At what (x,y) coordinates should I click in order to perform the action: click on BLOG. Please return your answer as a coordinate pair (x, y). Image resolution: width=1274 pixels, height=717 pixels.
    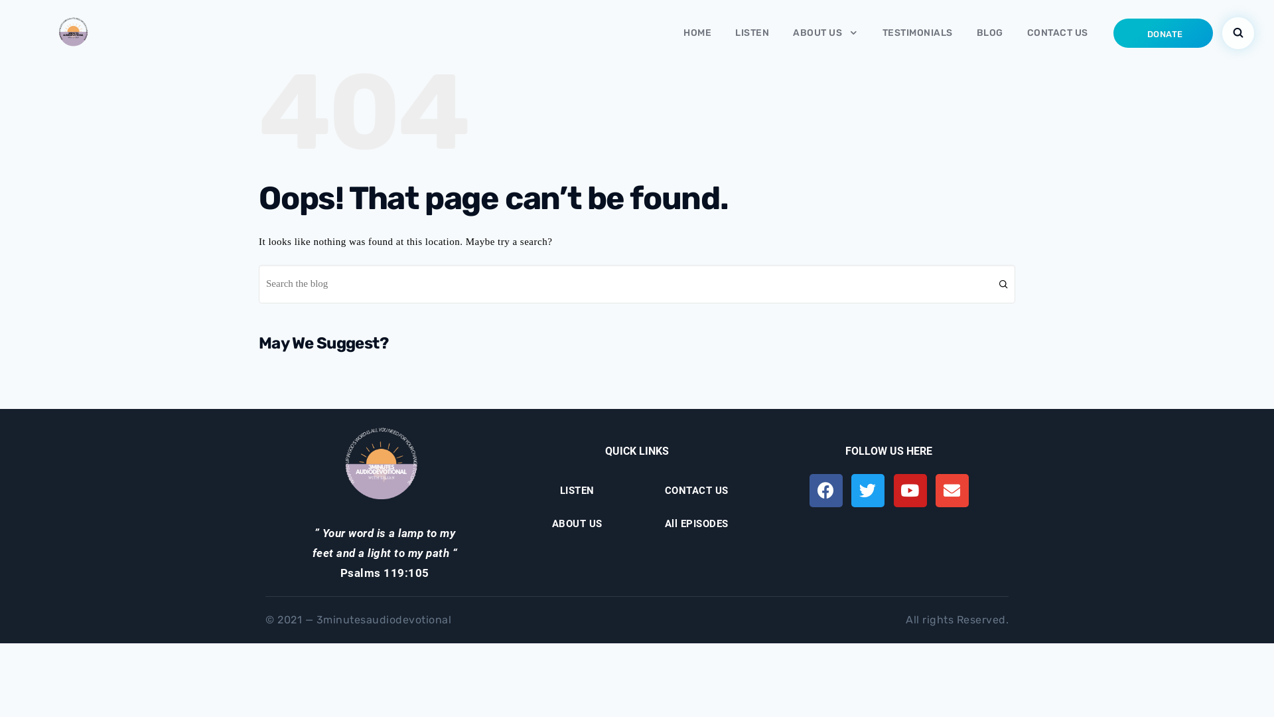
    Looking at the image, I should click on (990, 33).